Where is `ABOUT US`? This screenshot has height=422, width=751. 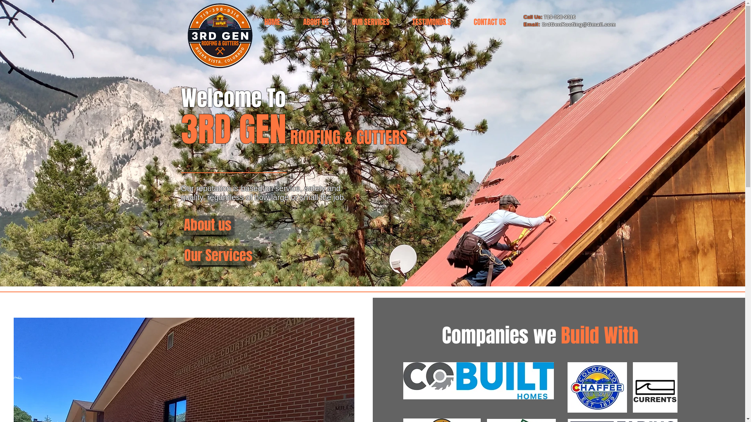
ABOUT US is located at coordinates (316, 22).